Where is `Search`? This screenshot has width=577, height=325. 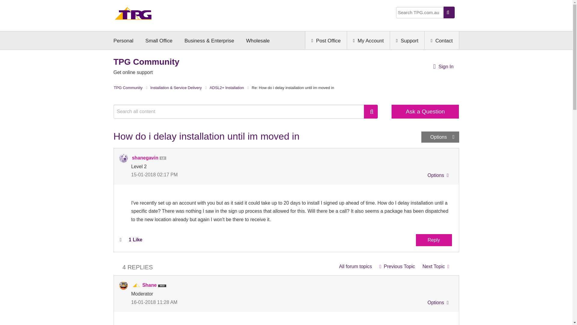 Search is located at coordinates (242, 111).